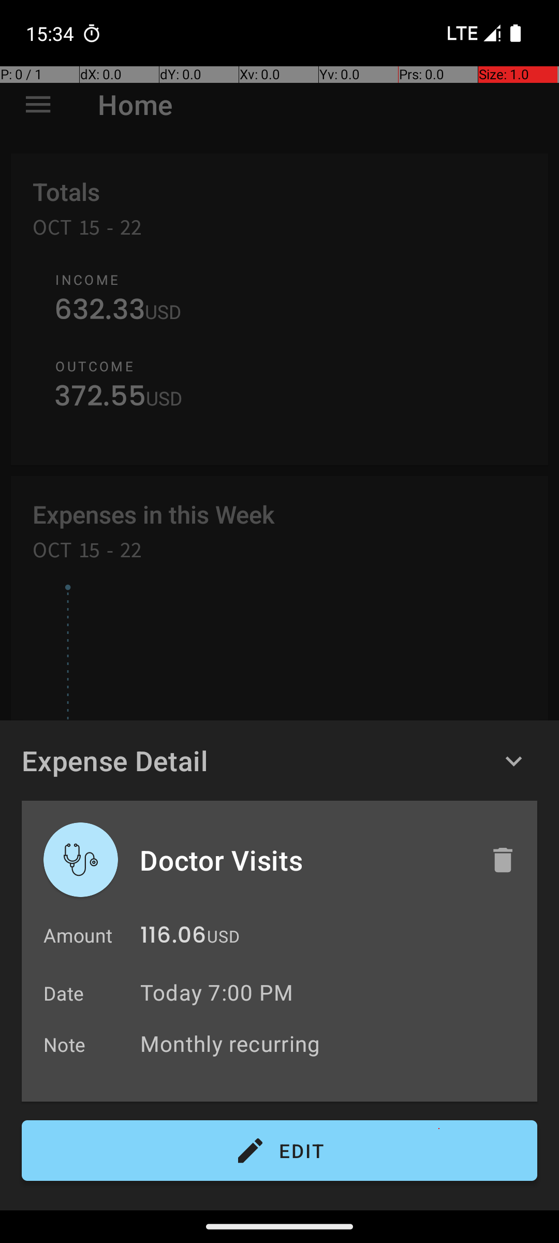 Image resolution: width=559 pixels, height=1243 pixels. What do you see at coordinates (216, 992) in the screenshot?
I see `Today 7:00 PM` at bounding box center [216, 992].